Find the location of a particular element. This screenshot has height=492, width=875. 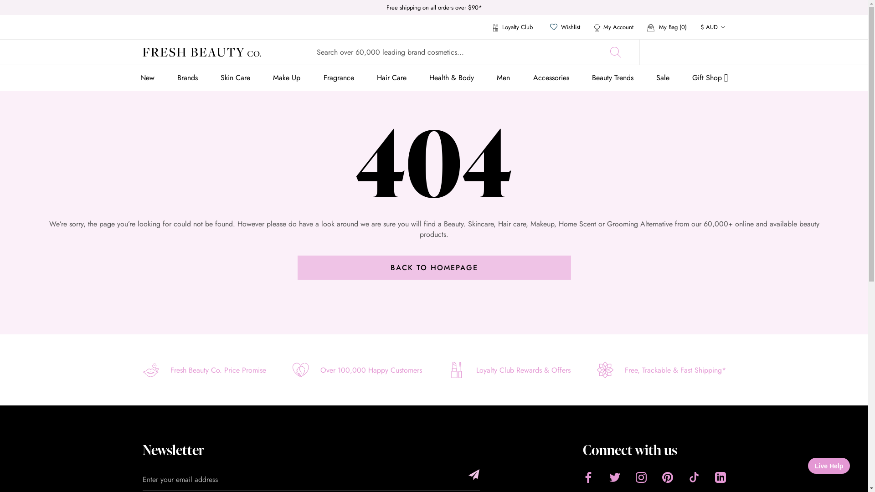

$ AUD is located at coordinates (713, 27).